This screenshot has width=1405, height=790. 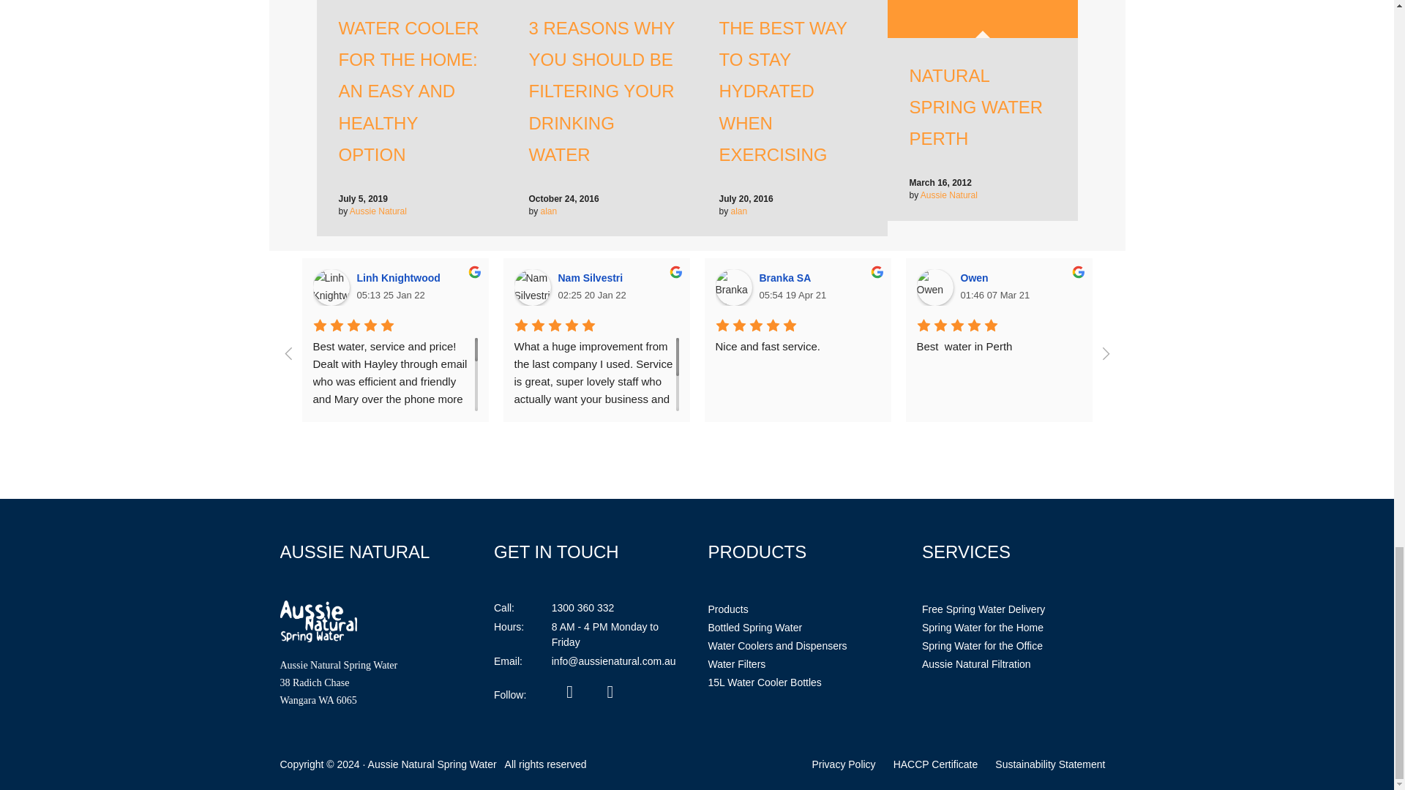 I want to click on Linh Knightwood, so click(x=331, y=287).